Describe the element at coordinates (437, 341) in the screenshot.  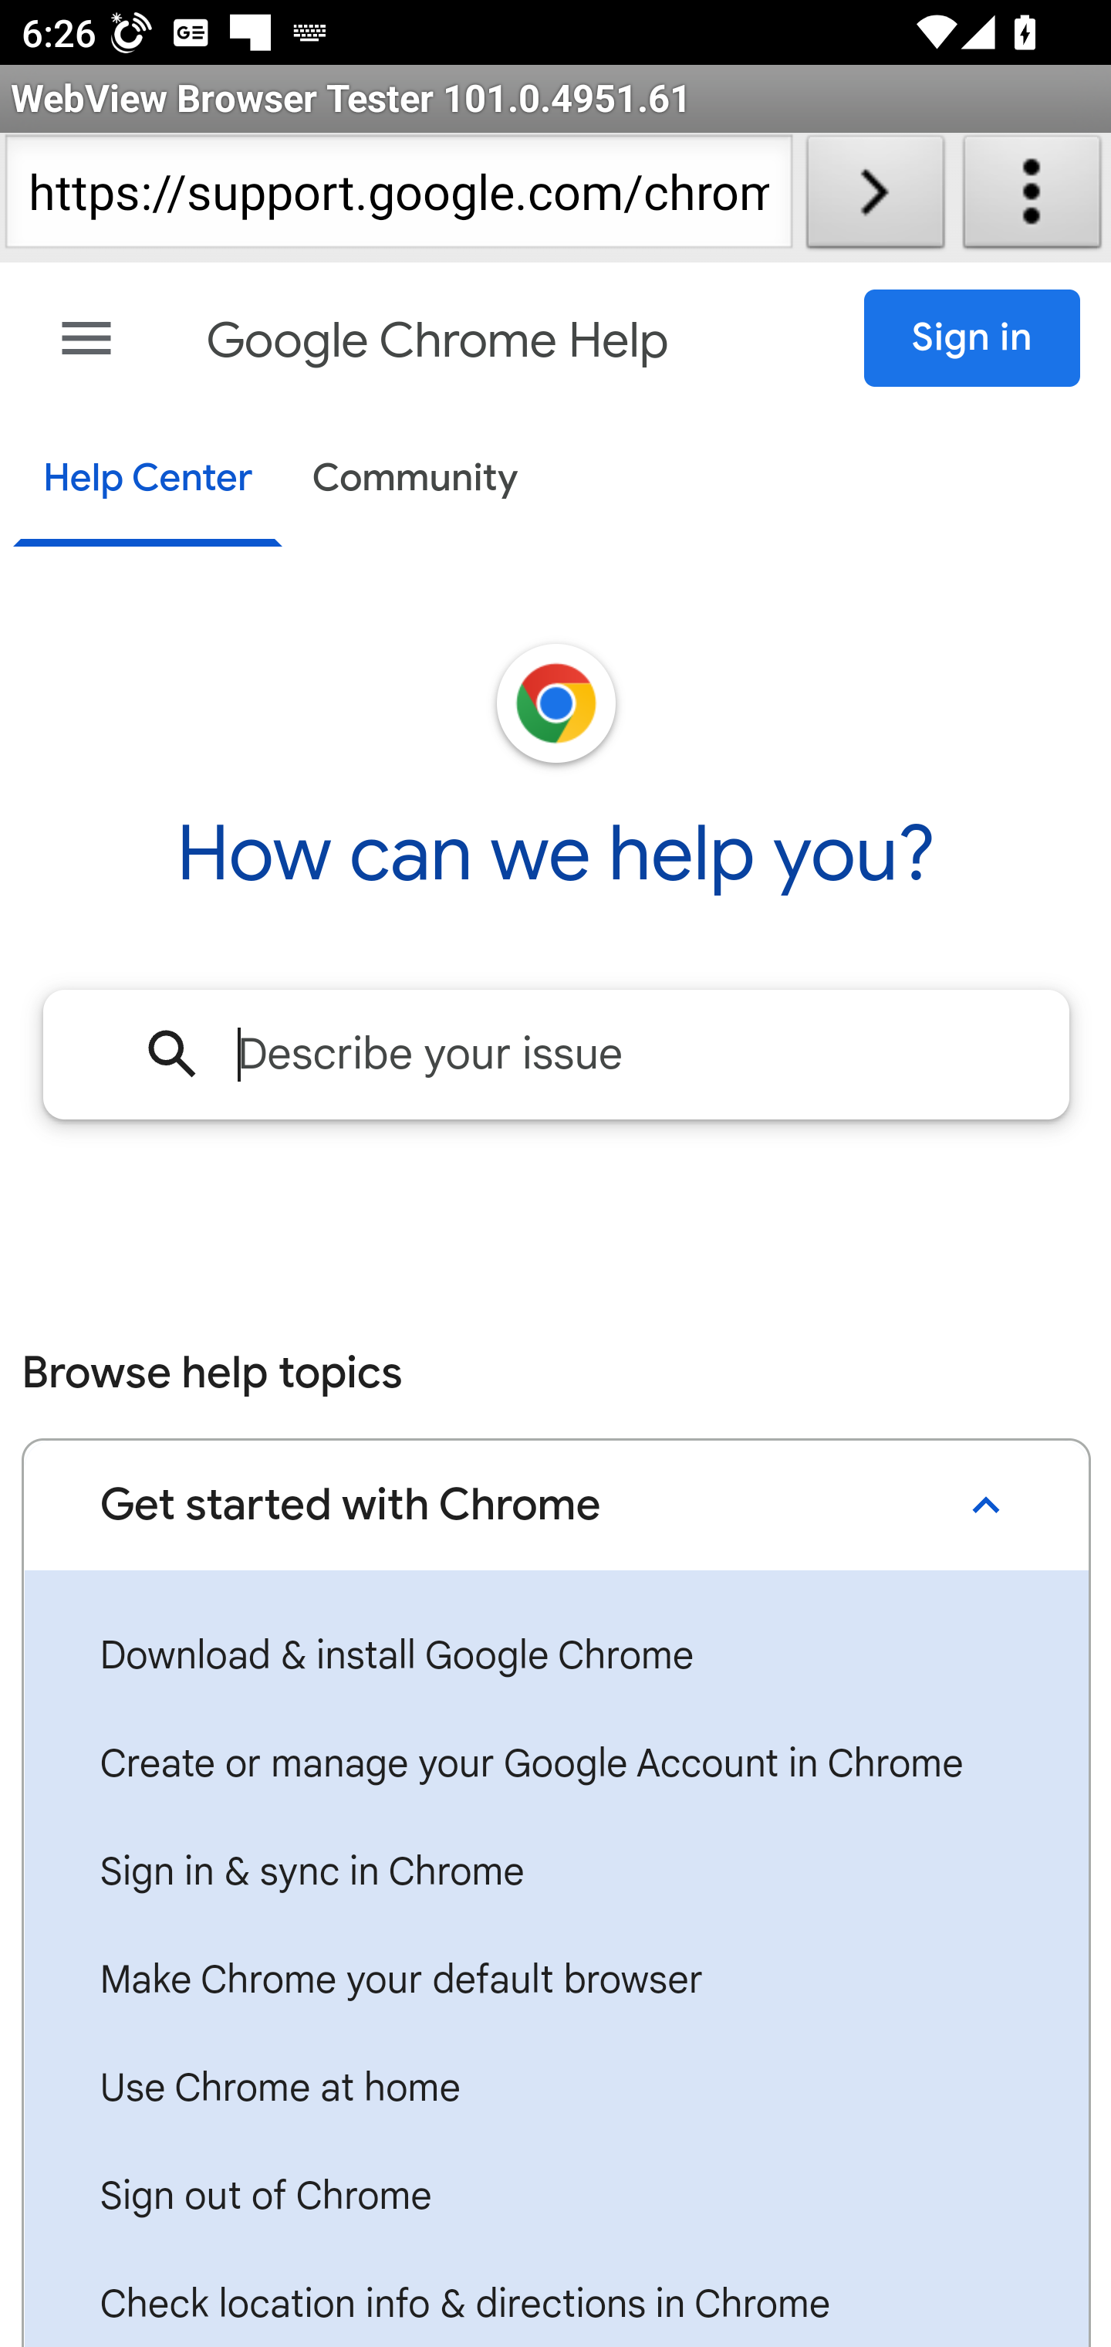
I see `Google Chrome Help` at that location.